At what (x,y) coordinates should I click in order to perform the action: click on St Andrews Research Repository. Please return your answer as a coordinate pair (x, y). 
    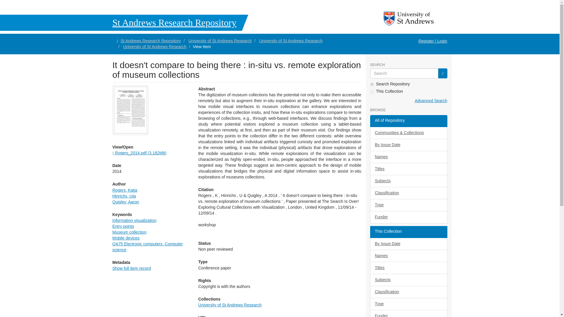
    Looking at the image, I should click on (150, 41).